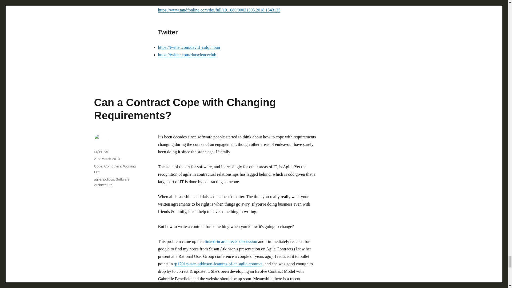 Image resolution: width=512 pixels, height=288 pixels. I want to click on LinkedIn - IASA, so click(231, 241).